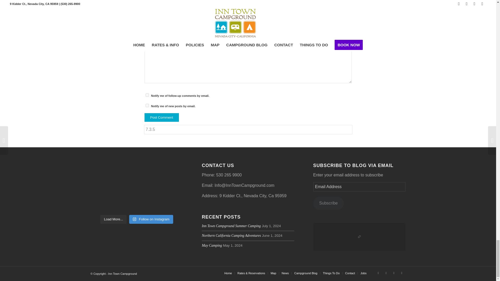  What do you see at coordinates (161, 117) in the screenshot?
I see `Post Comment` at bounding box center [161, 117].